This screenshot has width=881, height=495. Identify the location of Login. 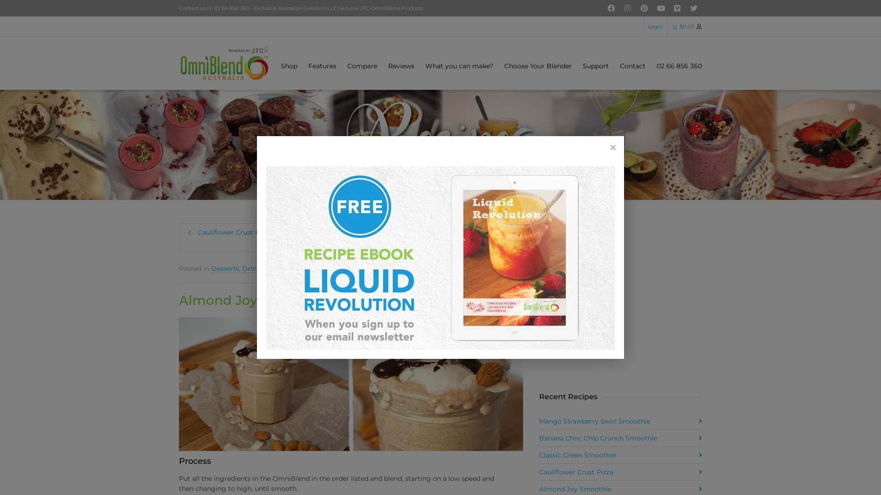
(655, 27).